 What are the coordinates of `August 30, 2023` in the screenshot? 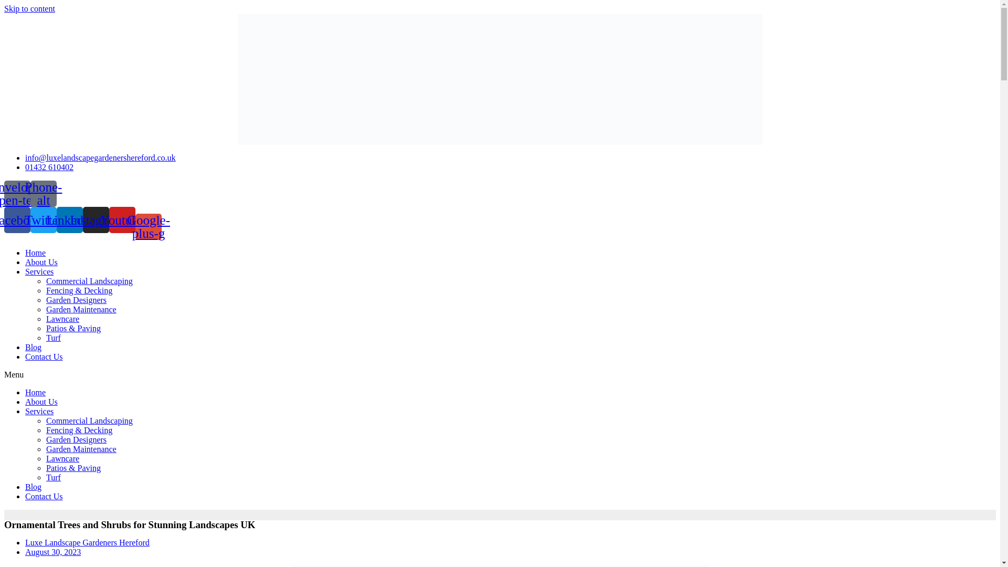 It's located at (52, 552).